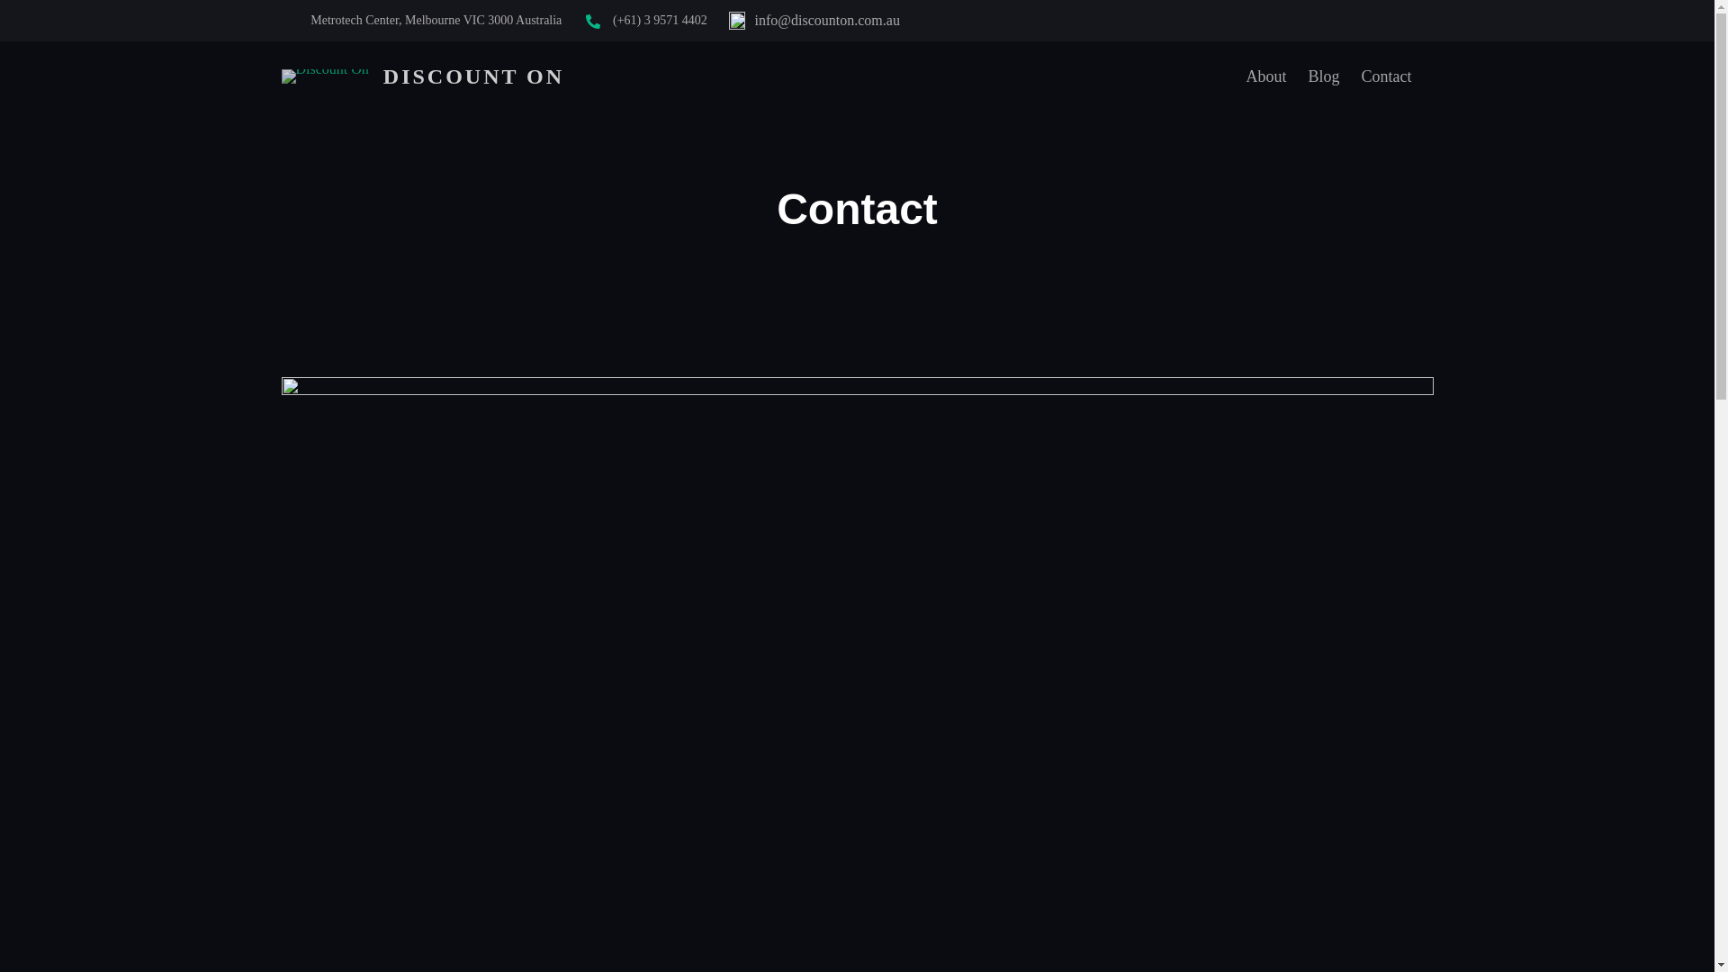  Describe the element at coordinates (436, 20) in the screenshot. I see `Metrotech Center, Melbourne VIC 3000 Australia` at that location.